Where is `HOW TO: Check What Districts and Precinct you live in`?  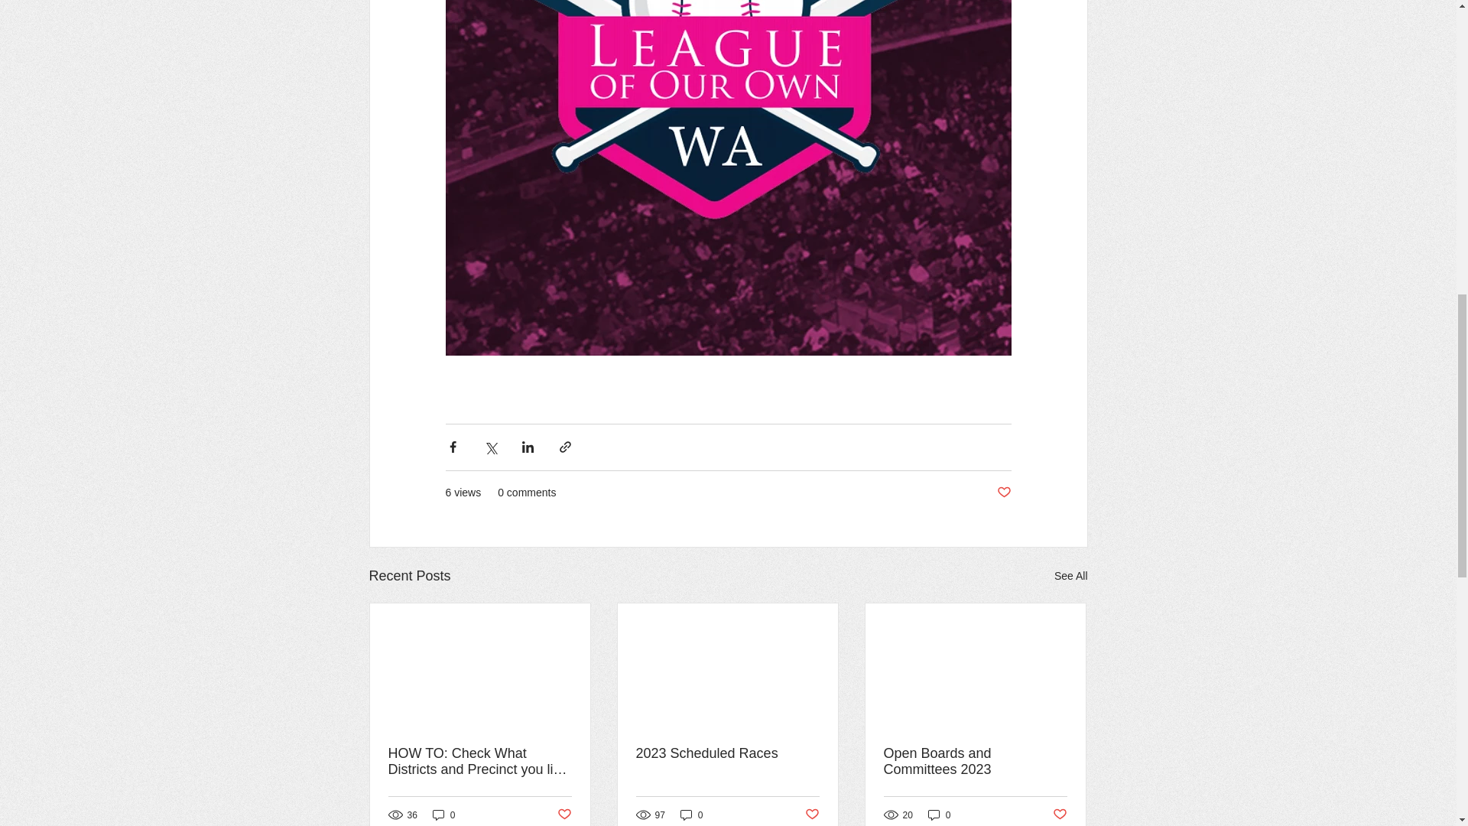 HOW TO: Check What Districts and Precinct you live in is located at coordinates (480, 762).